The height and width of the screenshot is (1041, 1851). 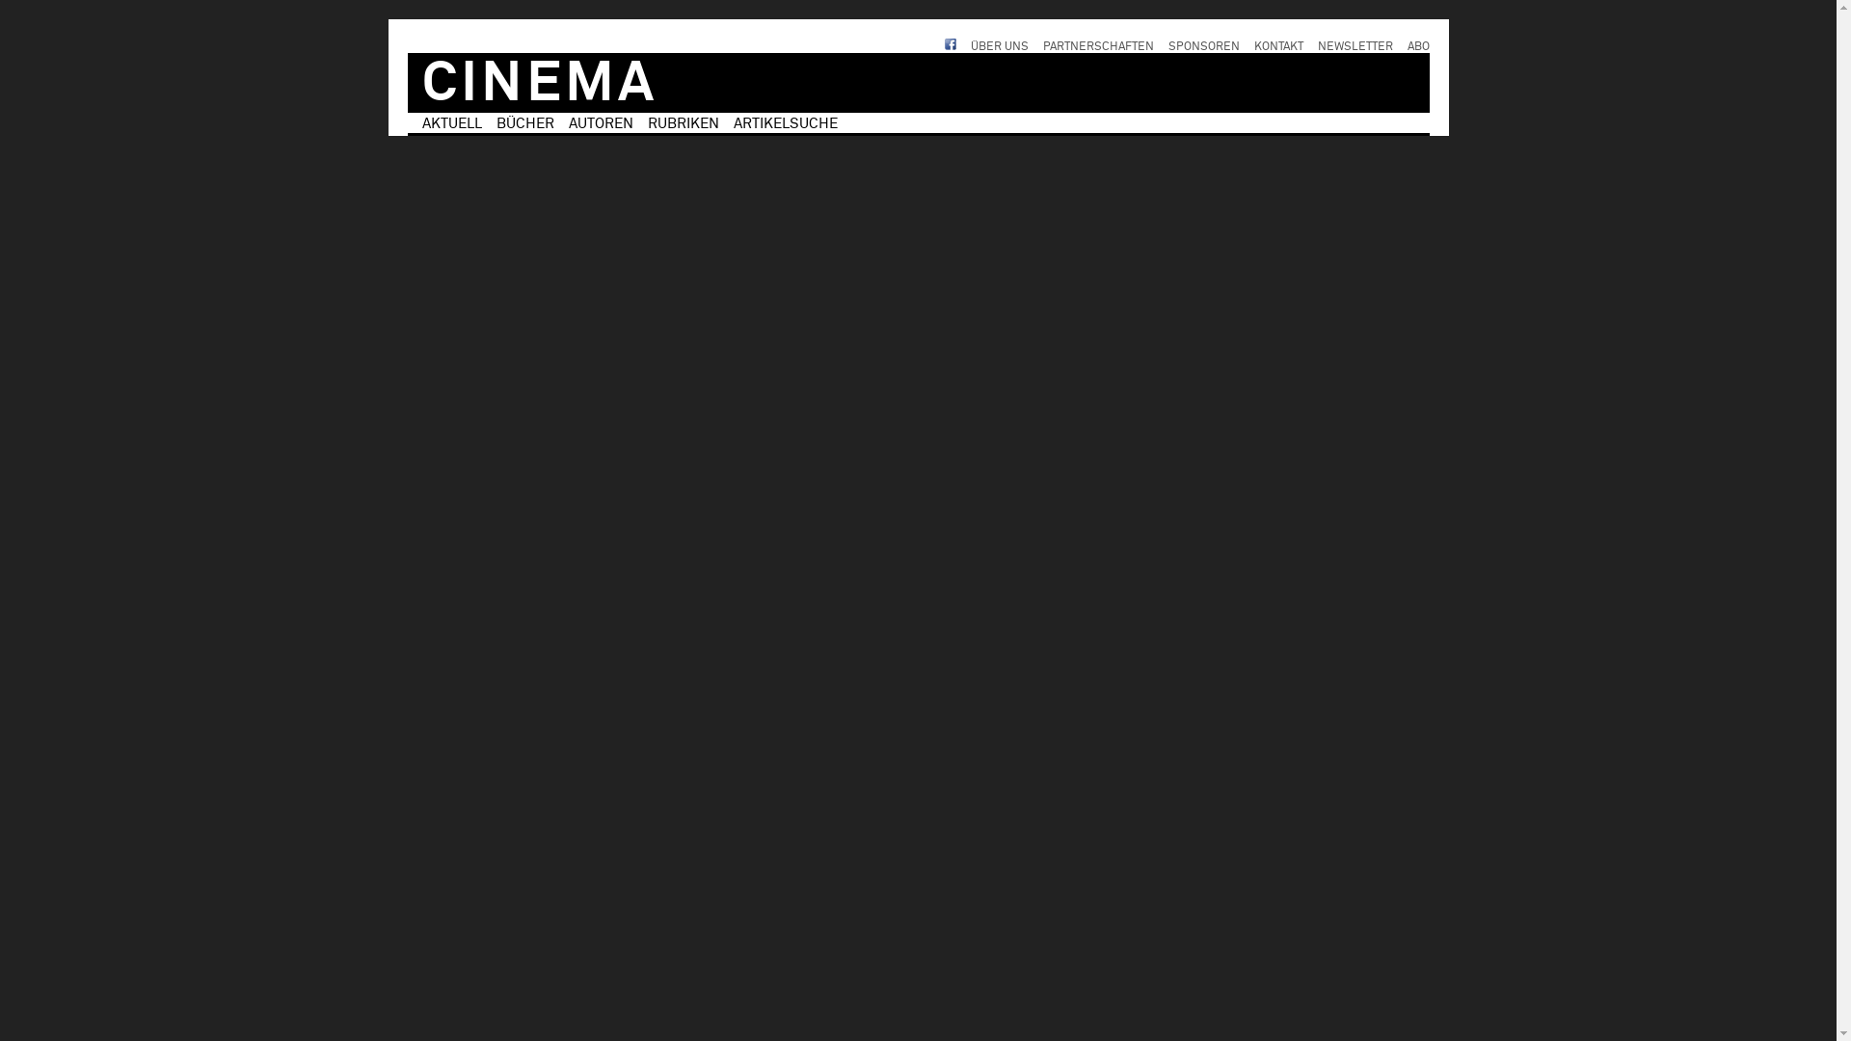 I want to click on AKTUELL, so click(x=452, y=123).